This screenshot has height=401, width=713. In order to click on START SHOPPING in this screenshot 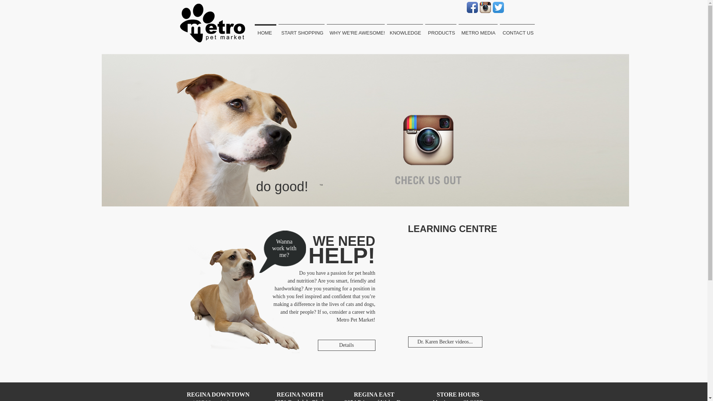, I will do `click(301, 30)`.